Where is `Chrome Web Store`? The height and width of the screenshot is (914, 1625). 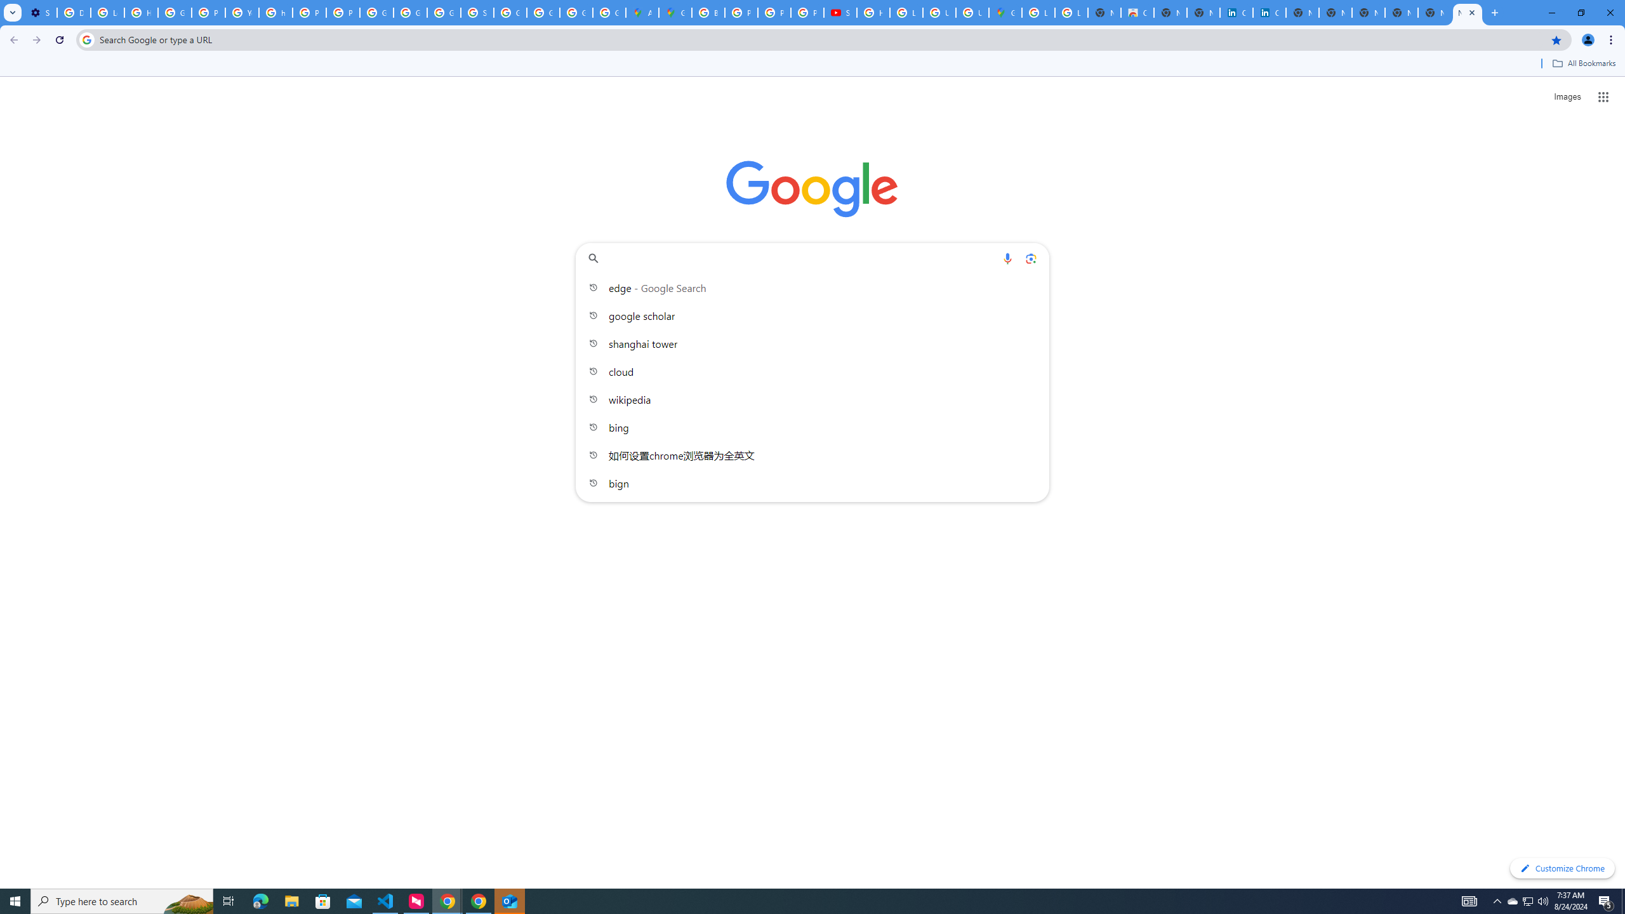
Chrome Web Store is located at coordinates (1137, 13).